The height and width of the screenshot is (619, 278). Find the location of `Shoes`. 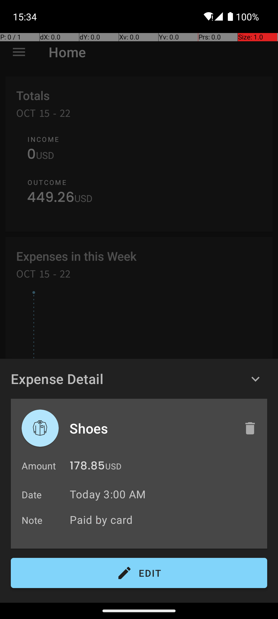

Shoes is located at coordinates (151, 428).